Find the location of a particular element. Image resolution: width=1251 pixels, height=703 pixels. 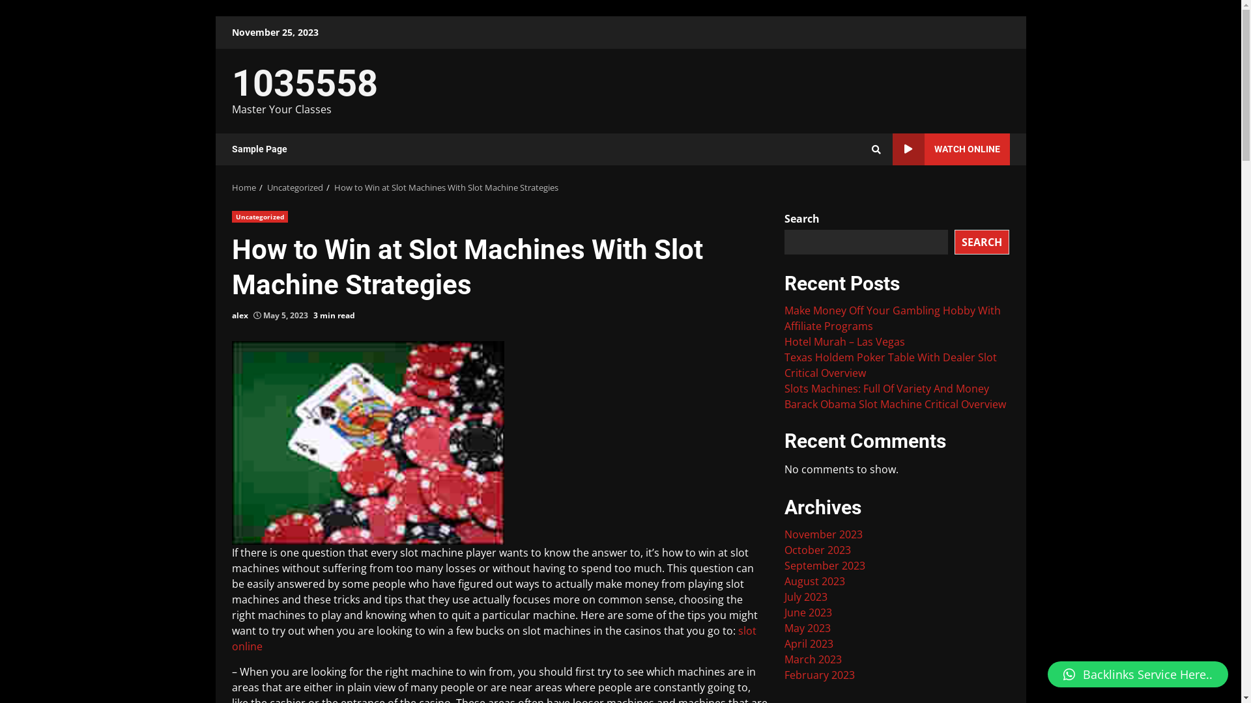

February 2023 is located at coordinates (820, 675).